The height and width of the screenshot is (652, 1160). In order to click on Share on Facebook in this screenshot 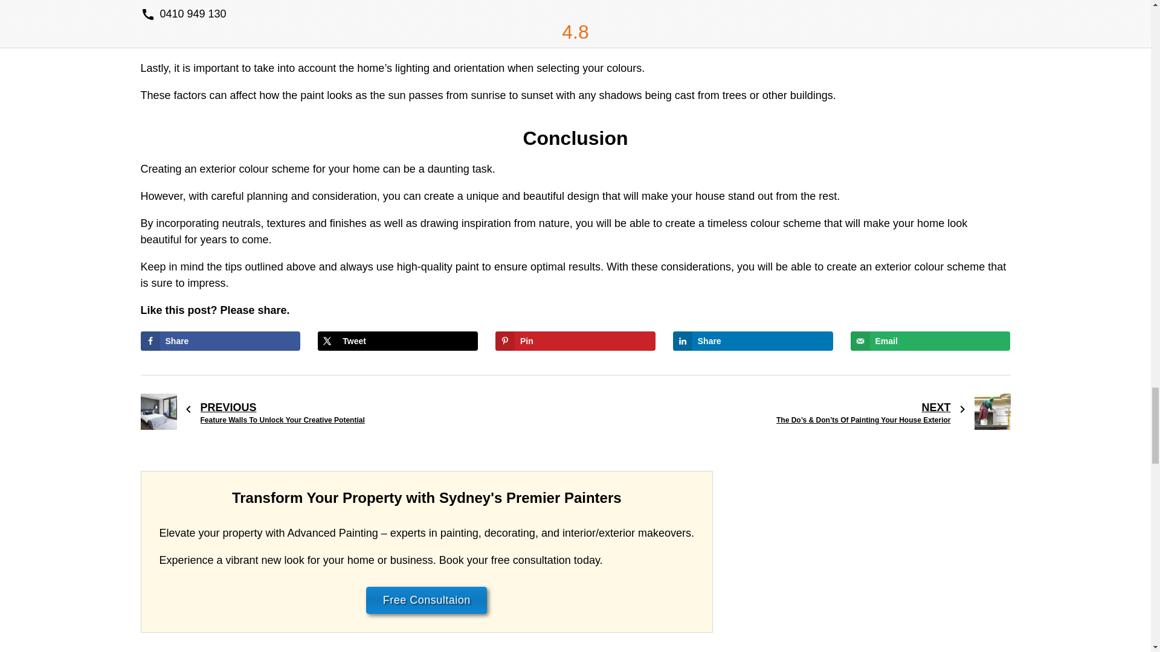, I will do `click(220, 340)`.